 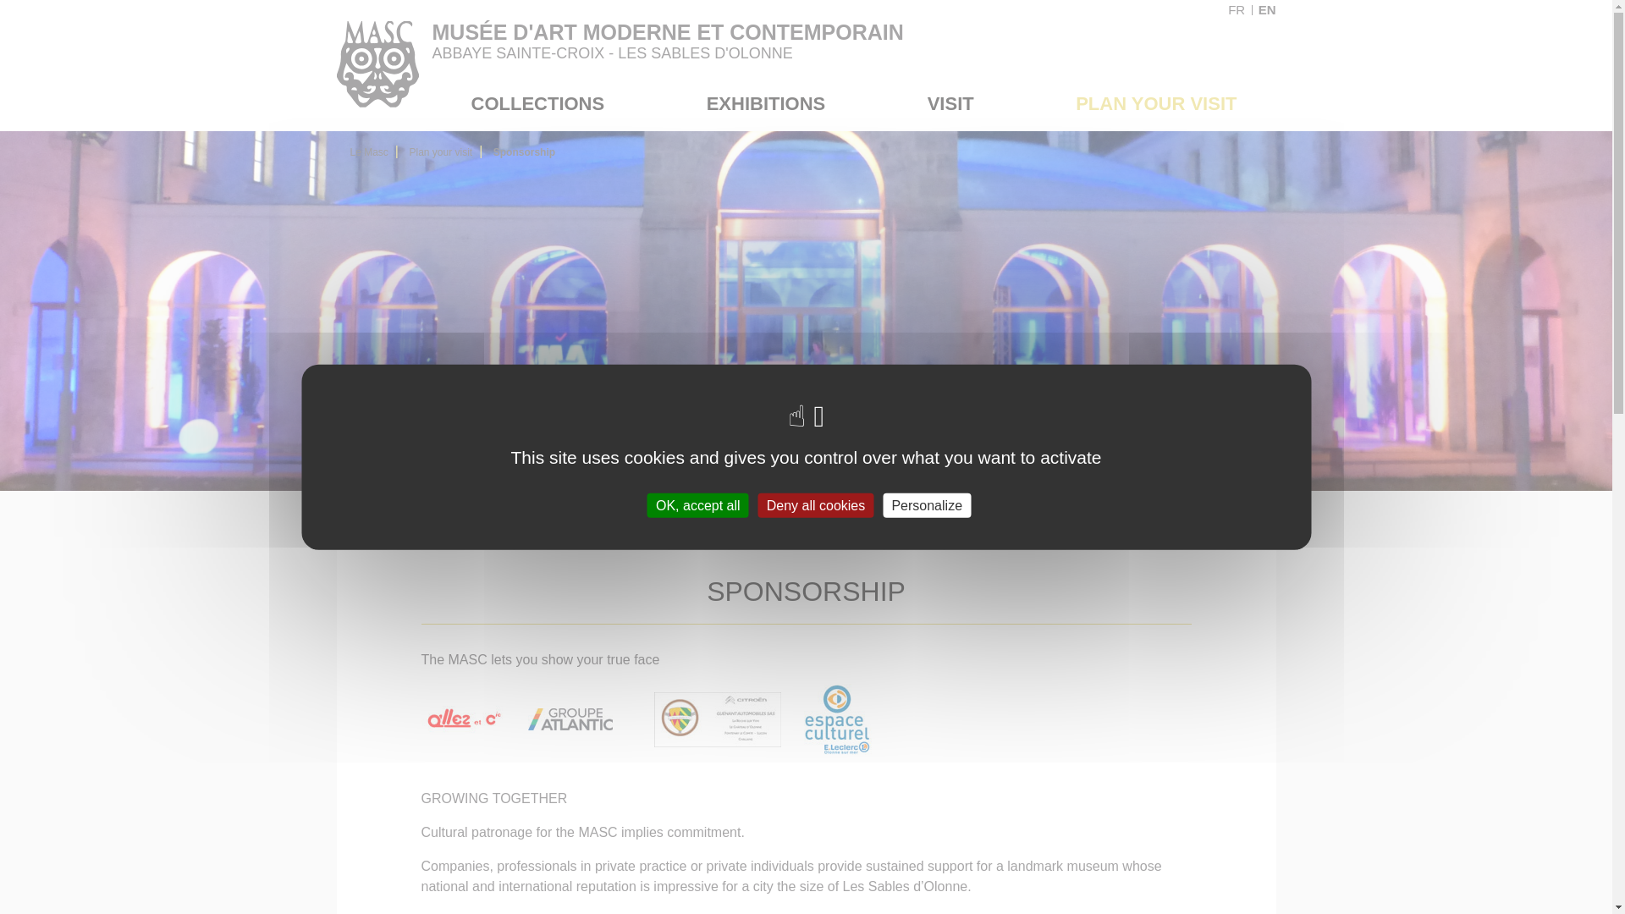 What do you see at coordinates (1188, 144) in the screenshot?
I see `Opening hours and Admission` at bounding box center [1188, 144].